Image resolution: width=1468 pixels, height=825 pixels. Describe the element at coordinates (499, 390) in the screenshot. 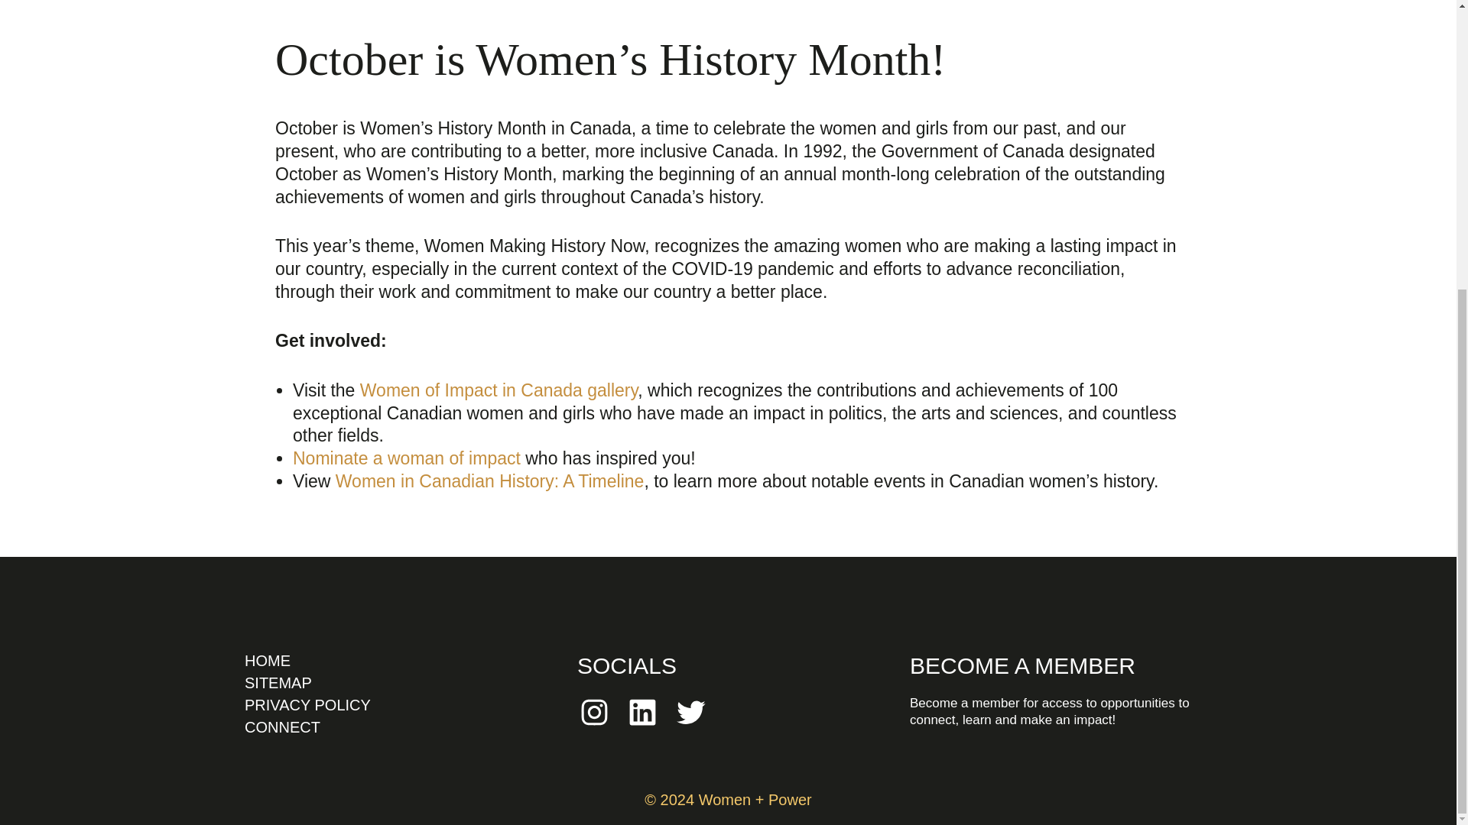

I see `Women of Impact in Canada gallery` at that location.